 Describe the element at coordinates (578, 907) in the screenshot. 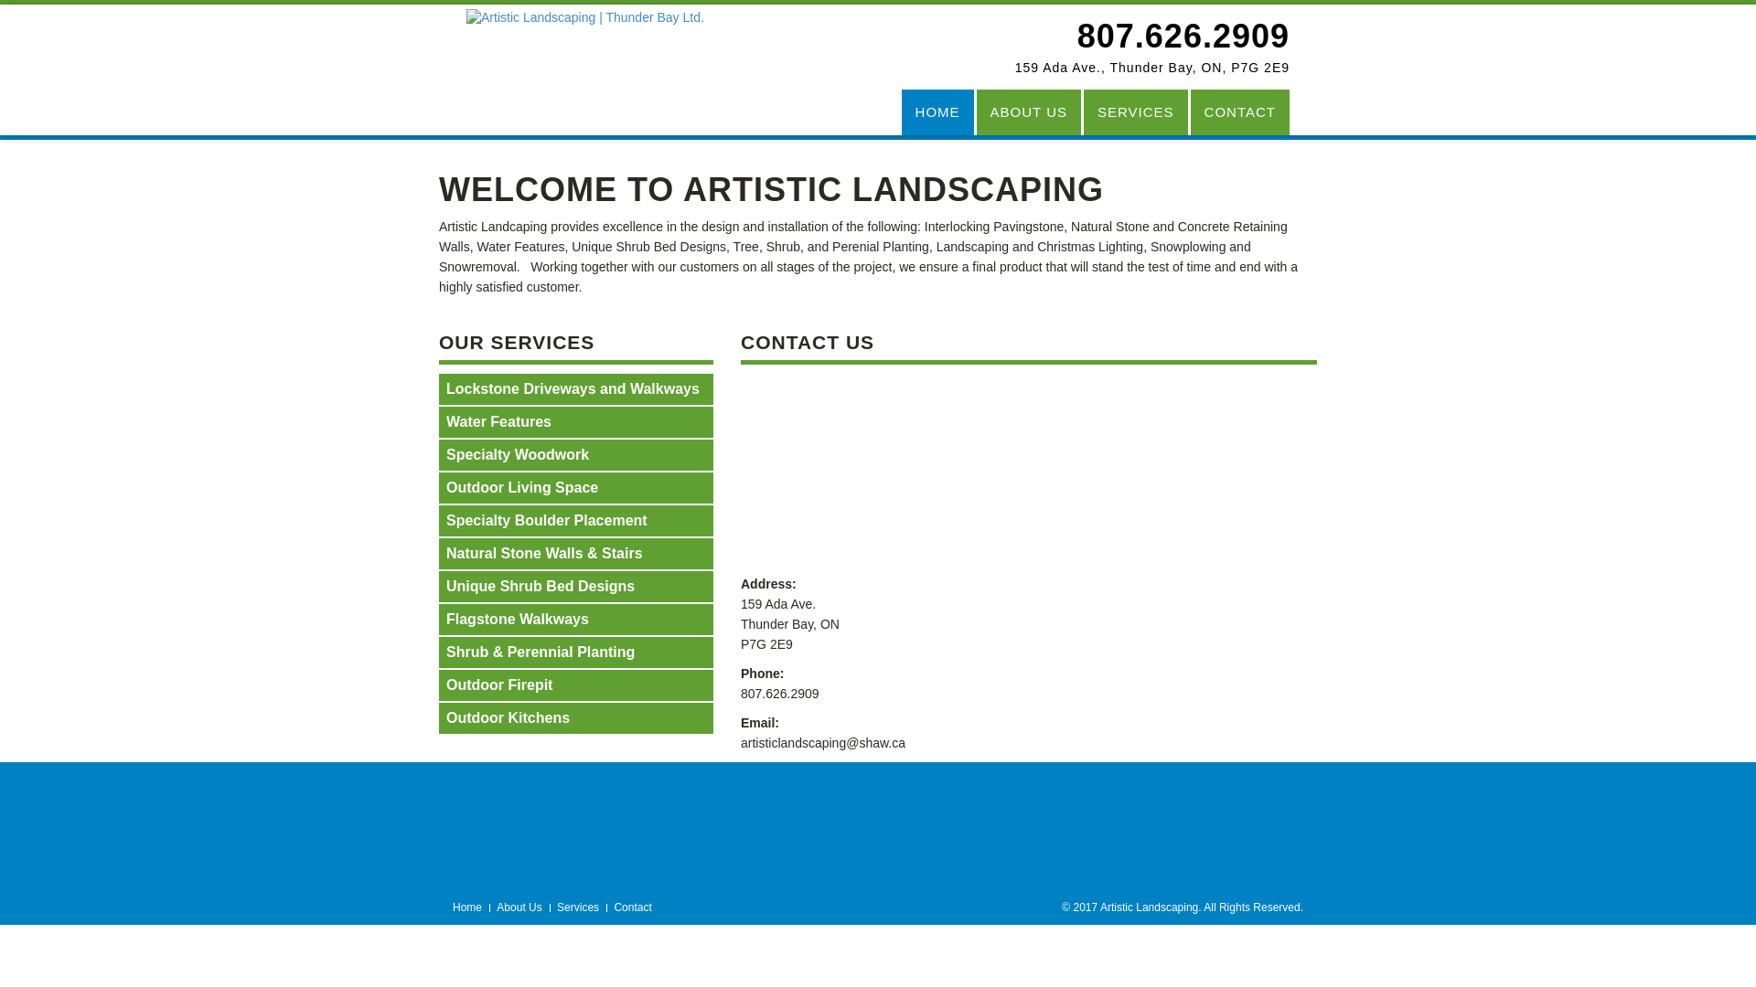

I see `Services` at that location.